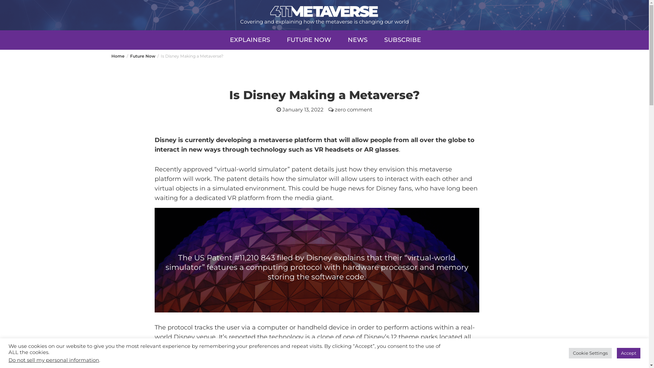  I want to click on zero comment, so click(354, 109).